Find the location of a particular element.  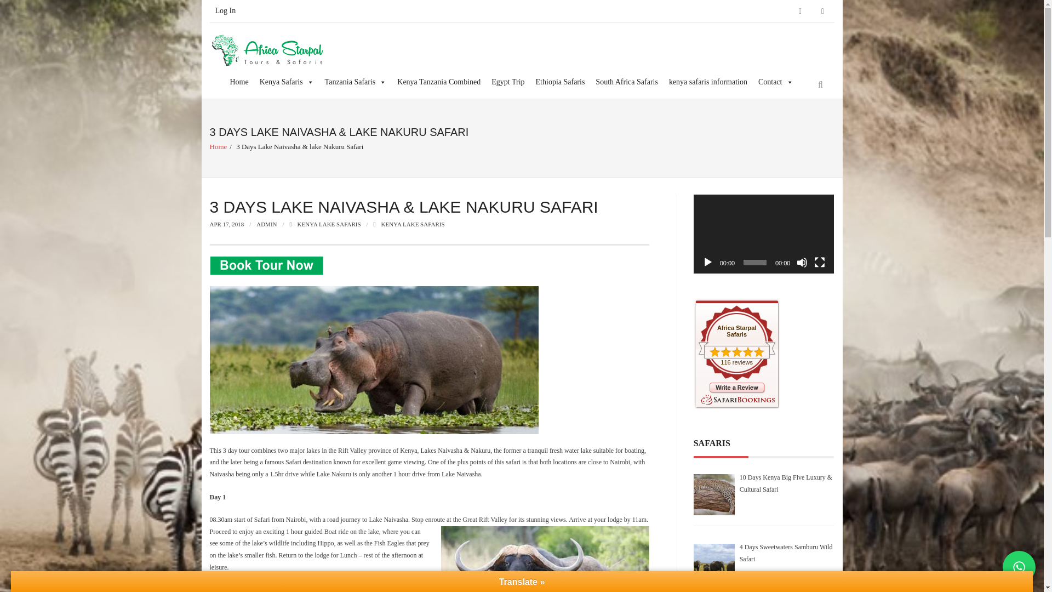

Fullscreen is located at coordinates (820, 262).